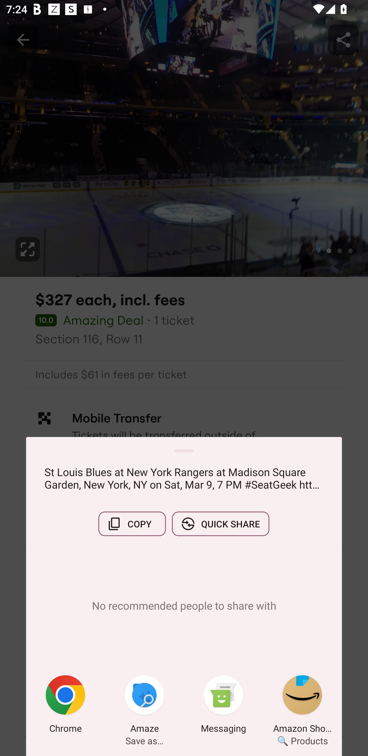  I want to click on Amaze Save as…, so click(144, 706).